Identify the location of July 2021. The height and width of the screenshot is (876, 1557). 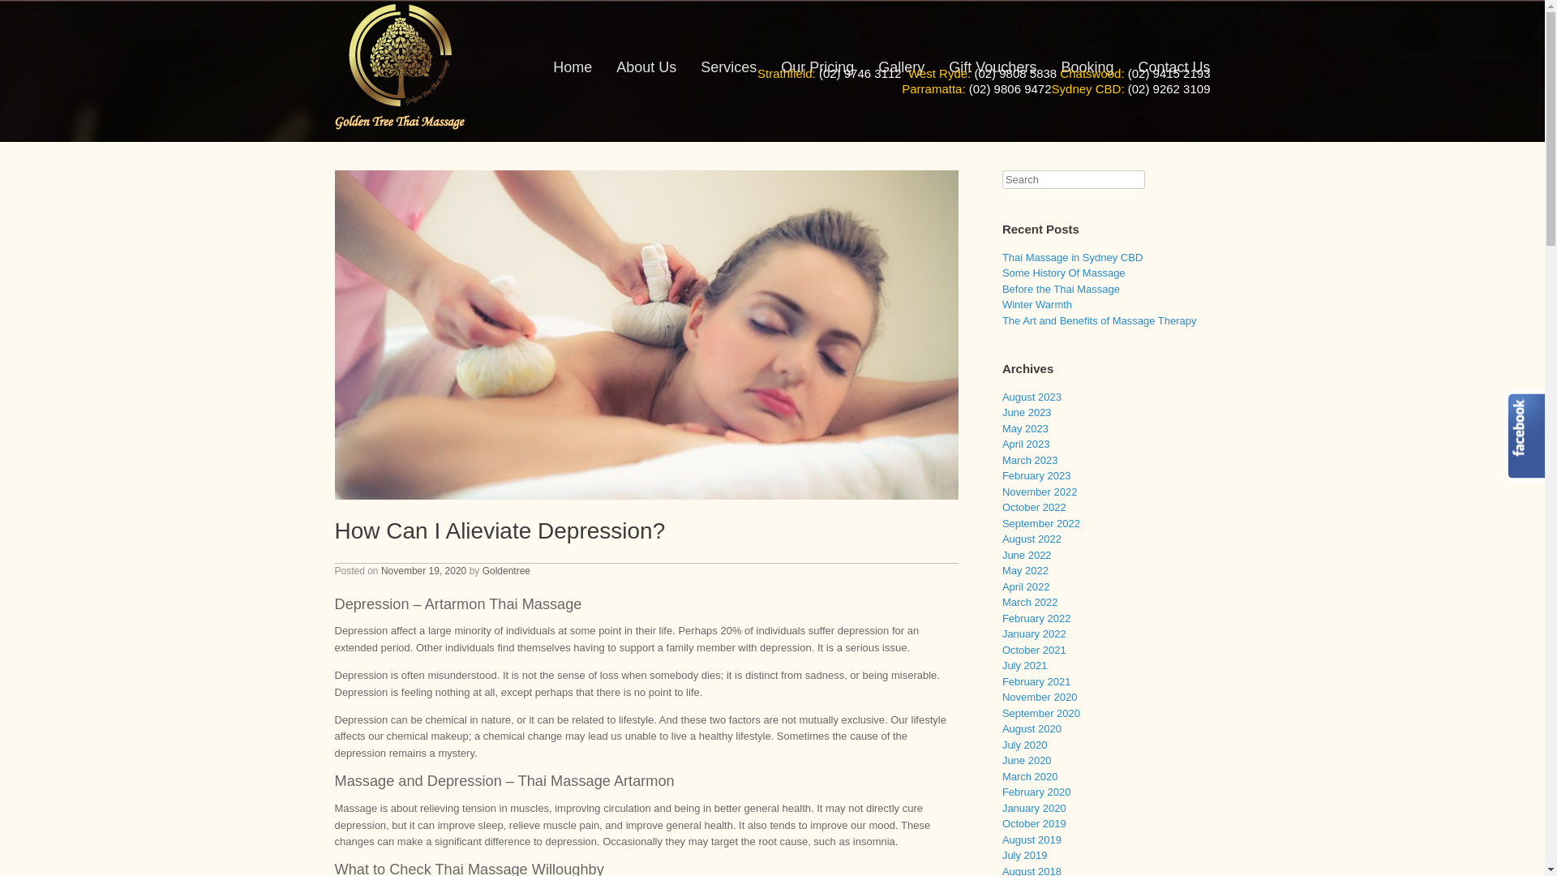
(1025, 665).